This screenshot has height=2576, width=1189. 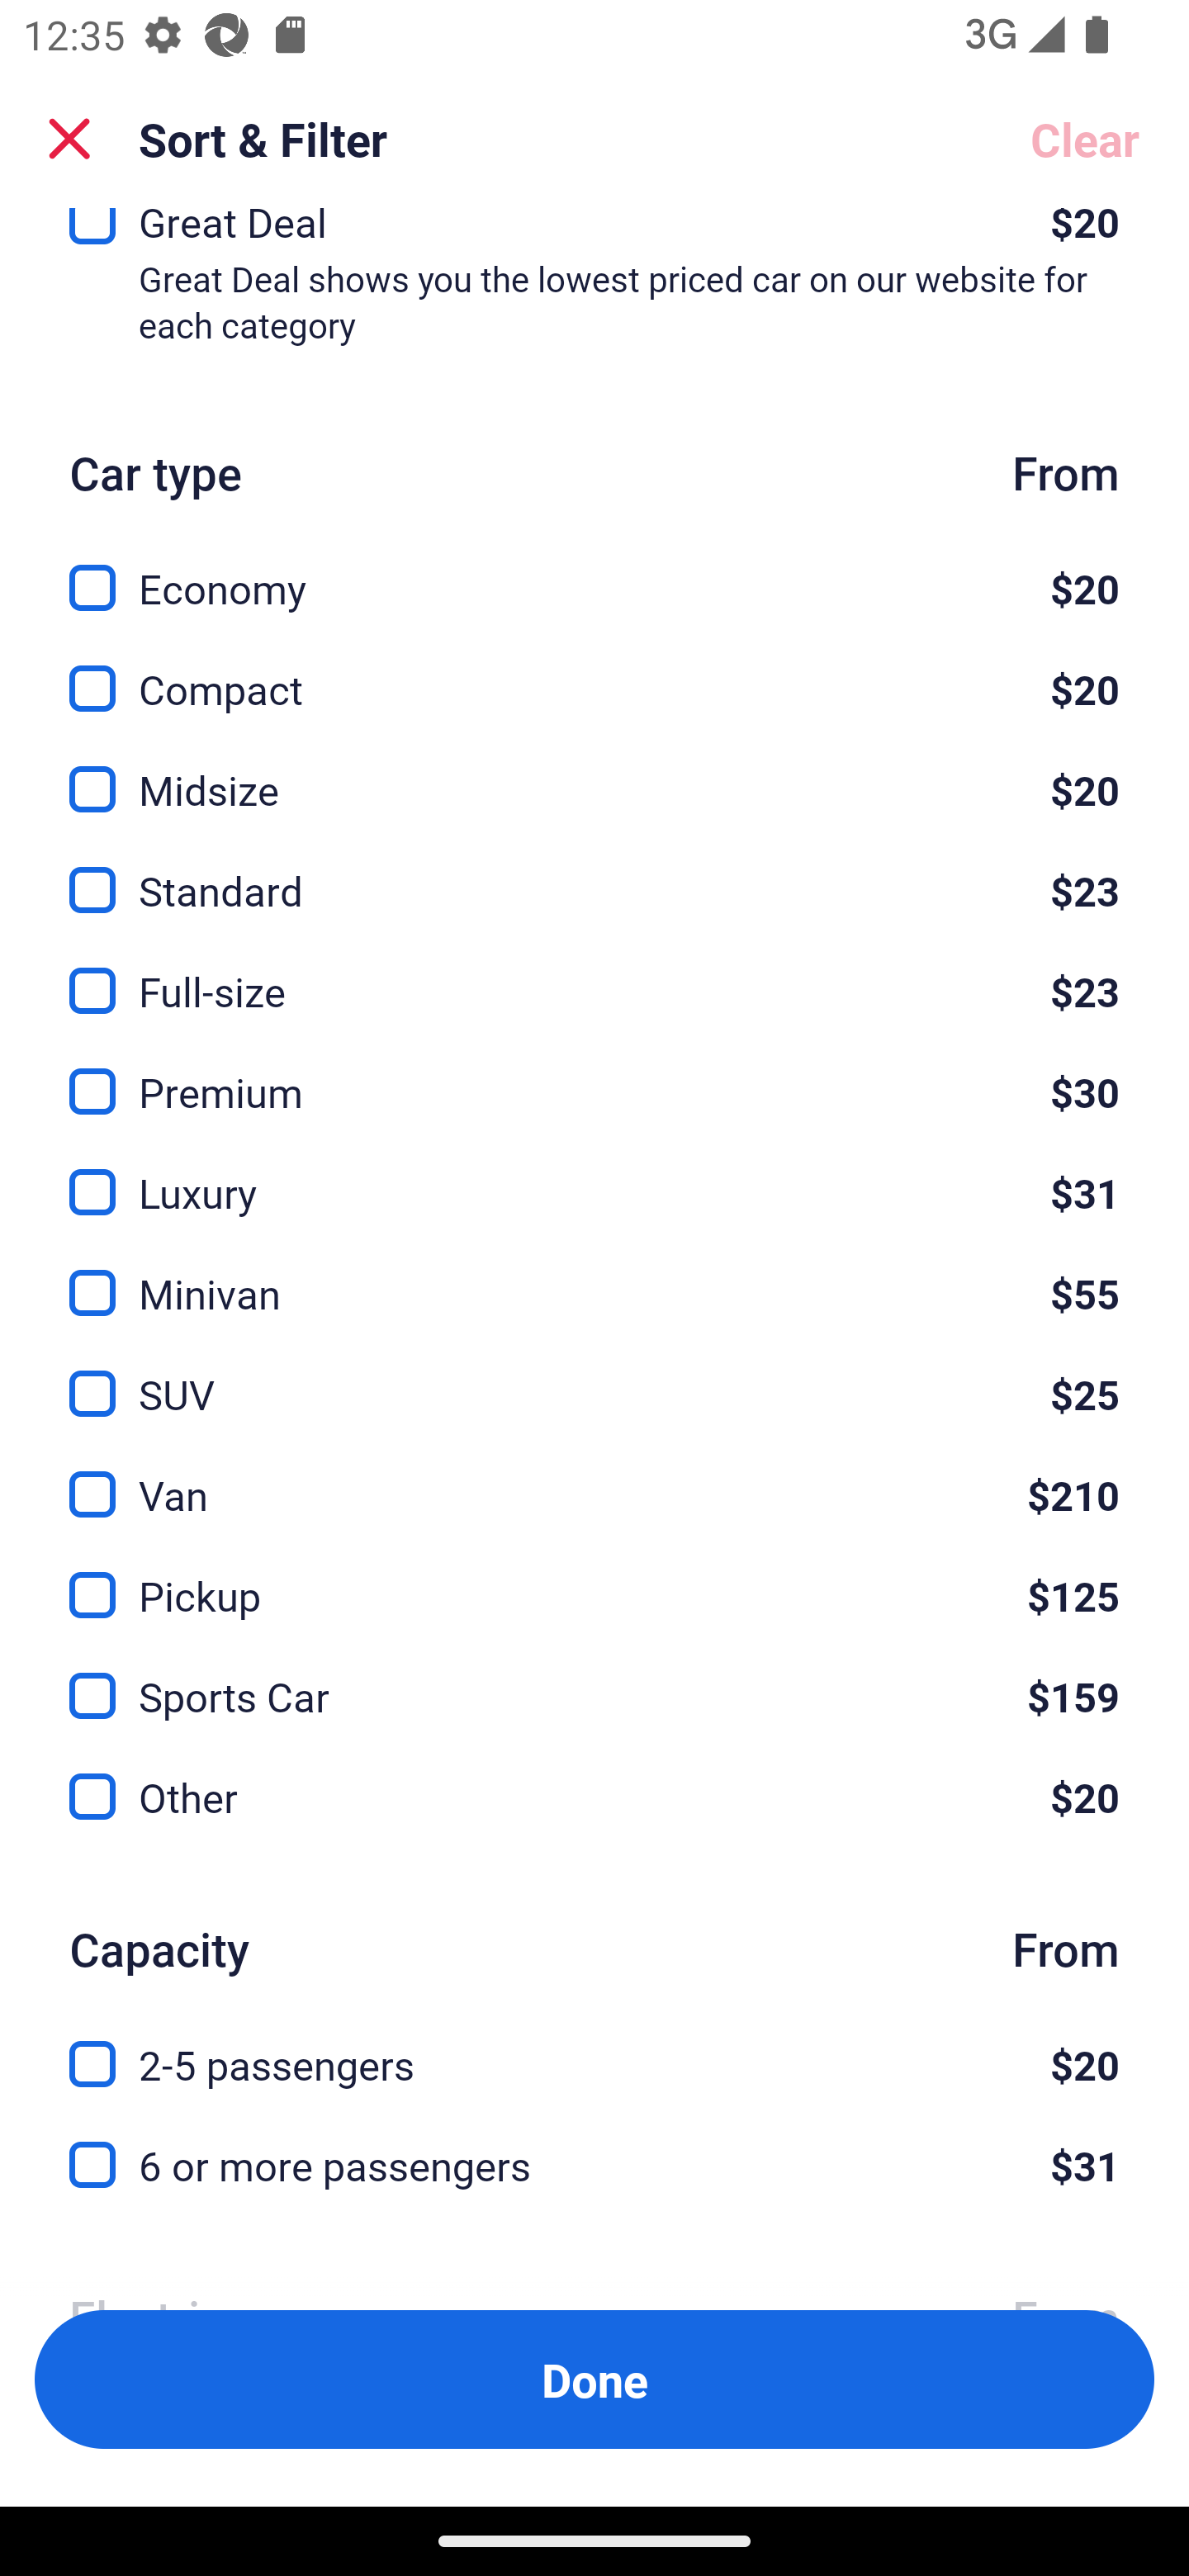 What do you see at coordinates (69, 139) in the screenshot?
I see `Close Sort and Filter` at bounding box center [69, 139].